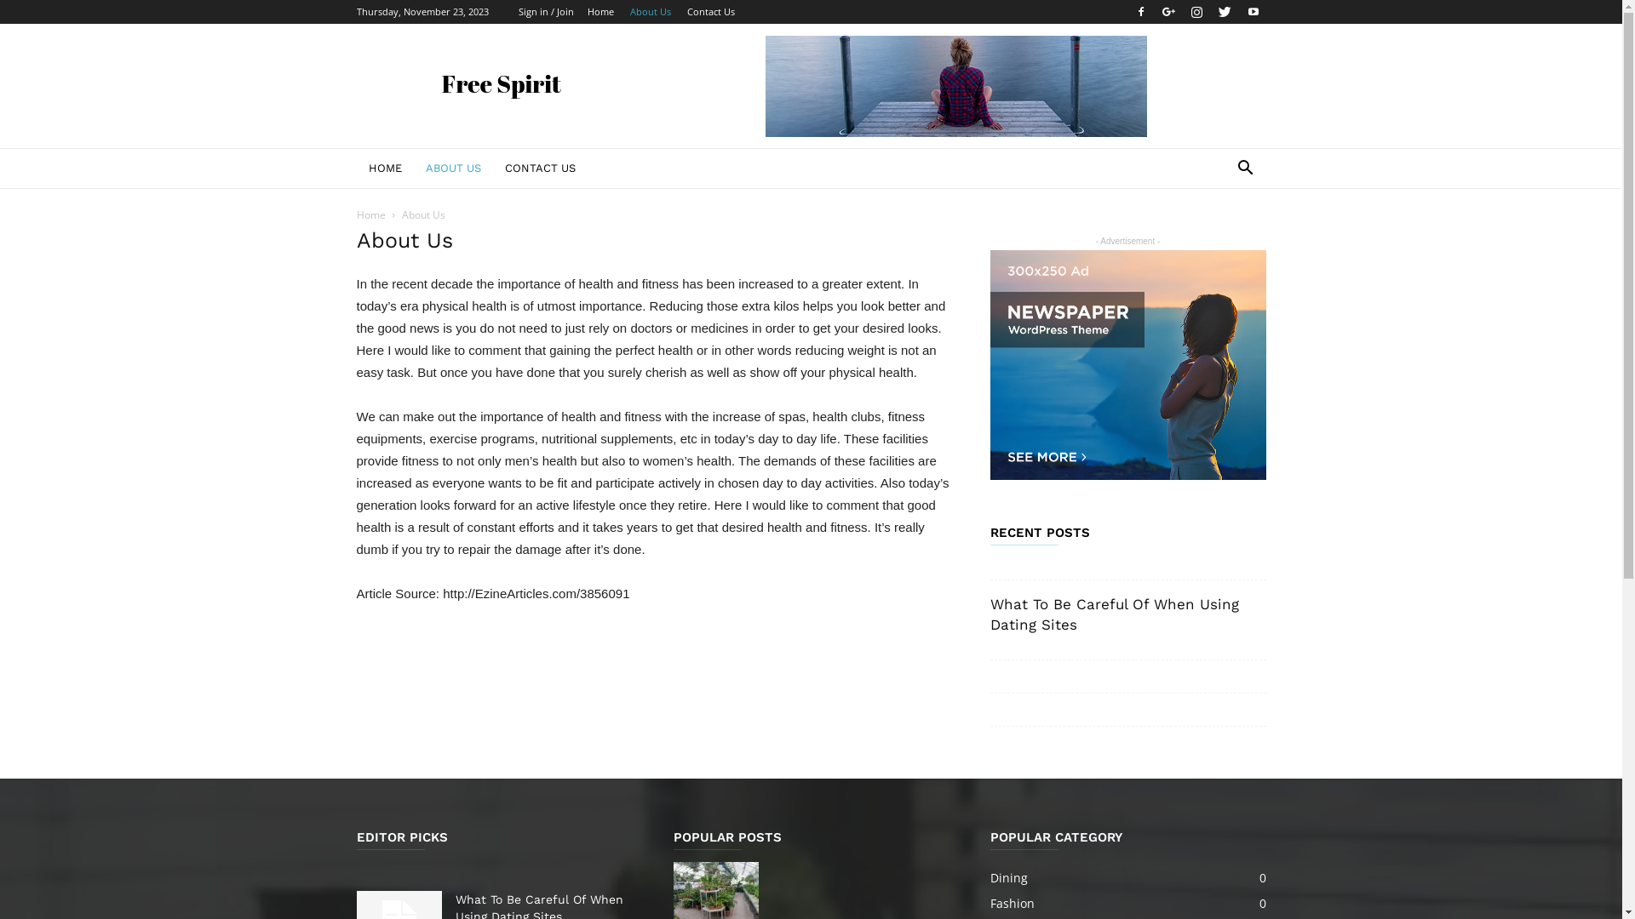 This screenshot has height=919, width=1635. What do you see at coordinates (710, 12) in the screenshot?
I see `Contact Us` at bounding box center [710, 12].